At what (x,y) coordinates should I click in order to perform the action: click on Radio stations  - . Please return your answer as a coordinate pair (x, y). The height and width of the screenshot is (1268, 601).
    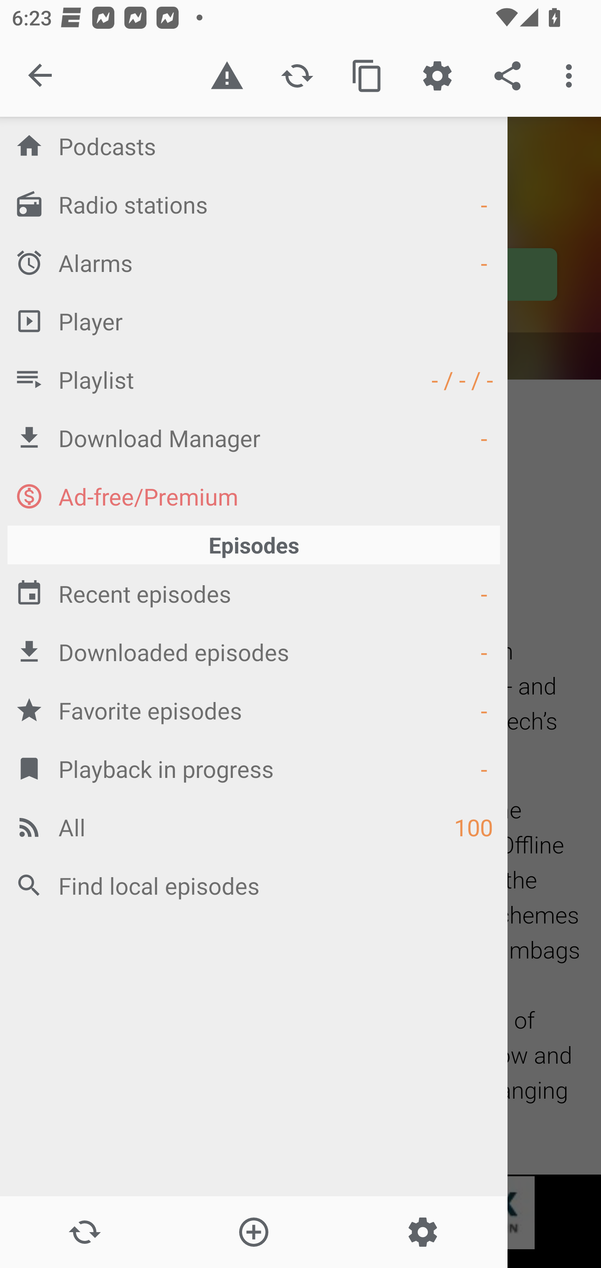
    Looking at the image, I should click on (254, 204).